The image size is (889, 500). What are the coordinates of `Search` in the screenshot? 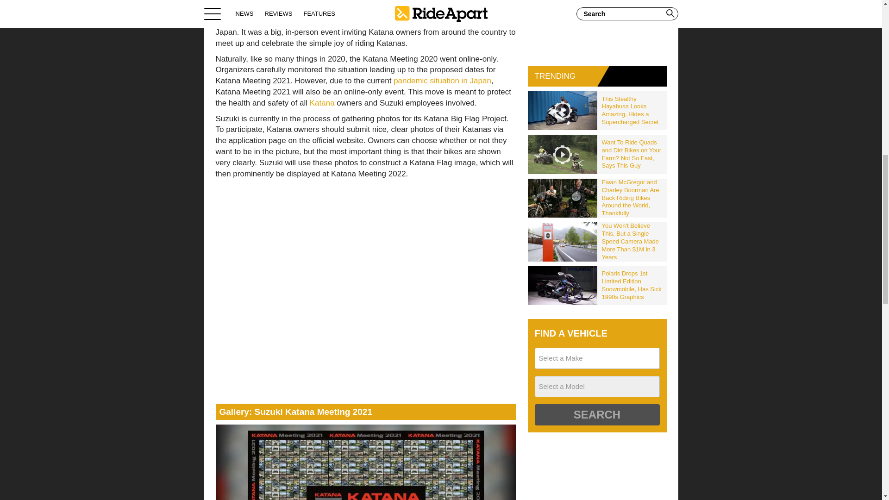 It's located at (596, 415).